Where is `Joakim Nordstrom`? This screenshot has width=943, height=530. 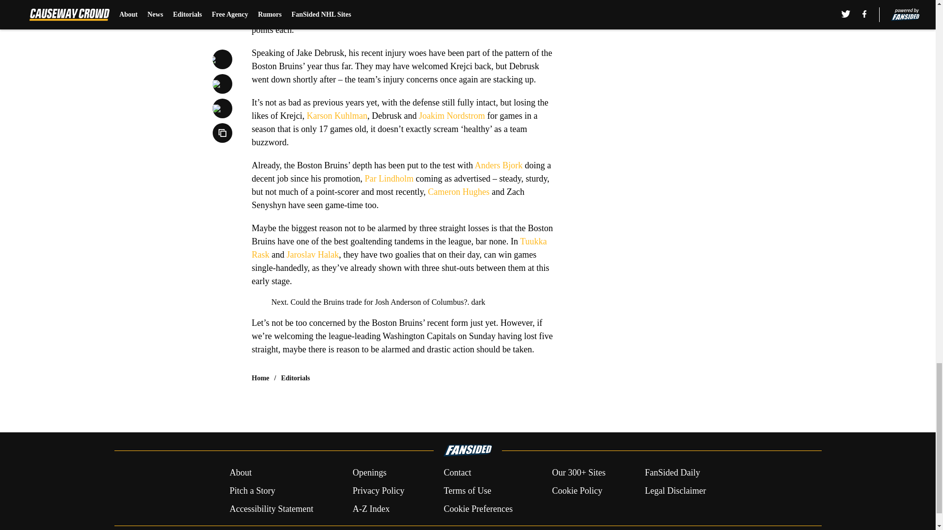 Joakim Nordstrom is located at coordinates (452, 116).